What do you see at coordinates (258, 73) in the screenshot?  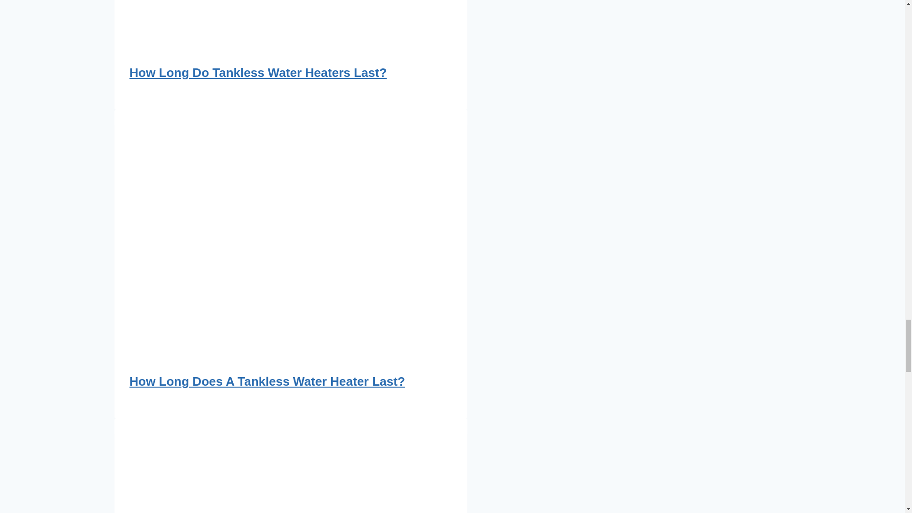 I see `How Long Do Tankless Water Heaters Last?` at bounding box center [258, 73].